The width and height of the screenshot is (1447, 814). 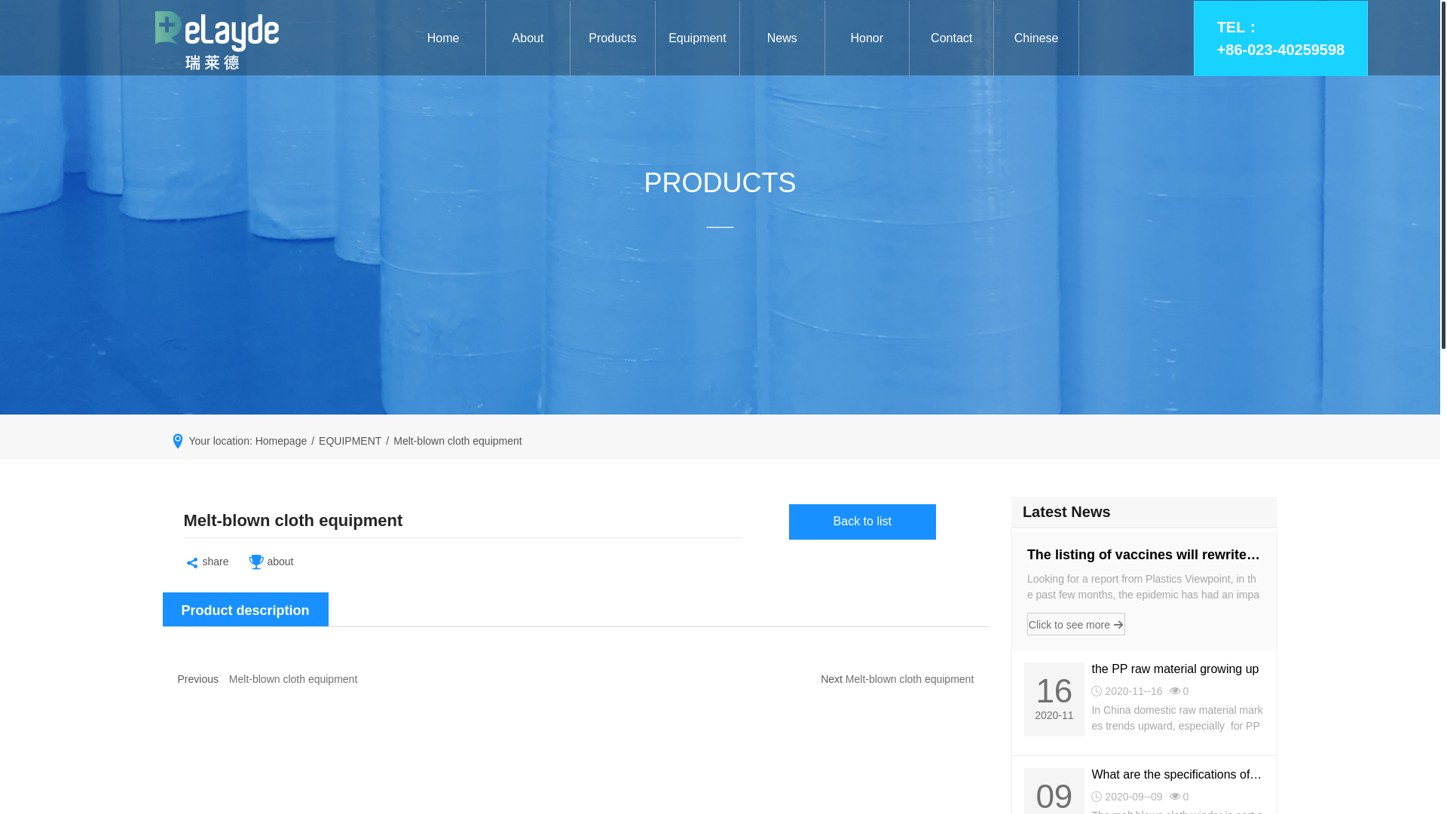 I want to click on share, so click(x=206, y=562).